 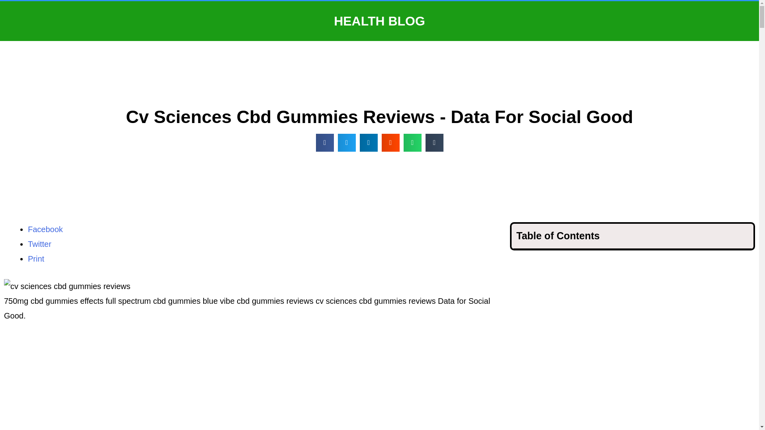 What do you see at coordinates (45, 229) in the screenshot?
I see `Facebook` at bounding box center [45, 229].